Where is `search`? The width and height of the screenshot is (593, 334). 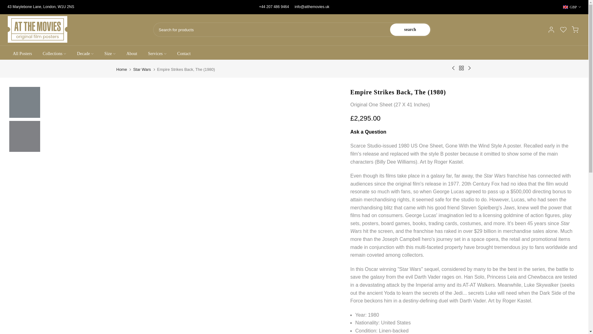
search is located at coordinates (410, 29).